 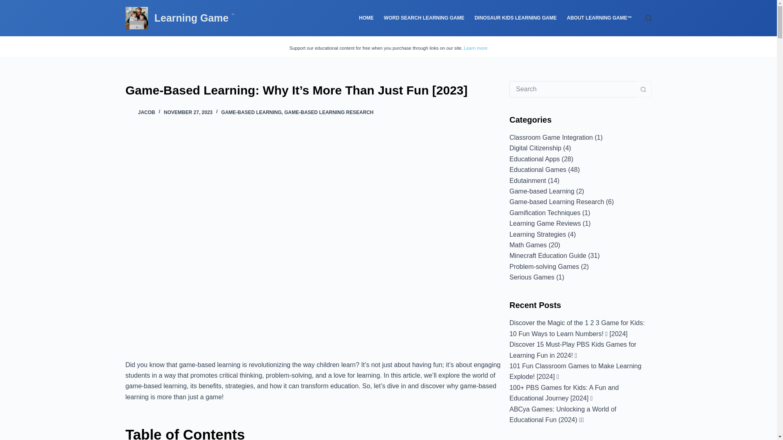 I want to click on DINOSAUR KIDS LEARNING GAME, so click(x=515, y=18).